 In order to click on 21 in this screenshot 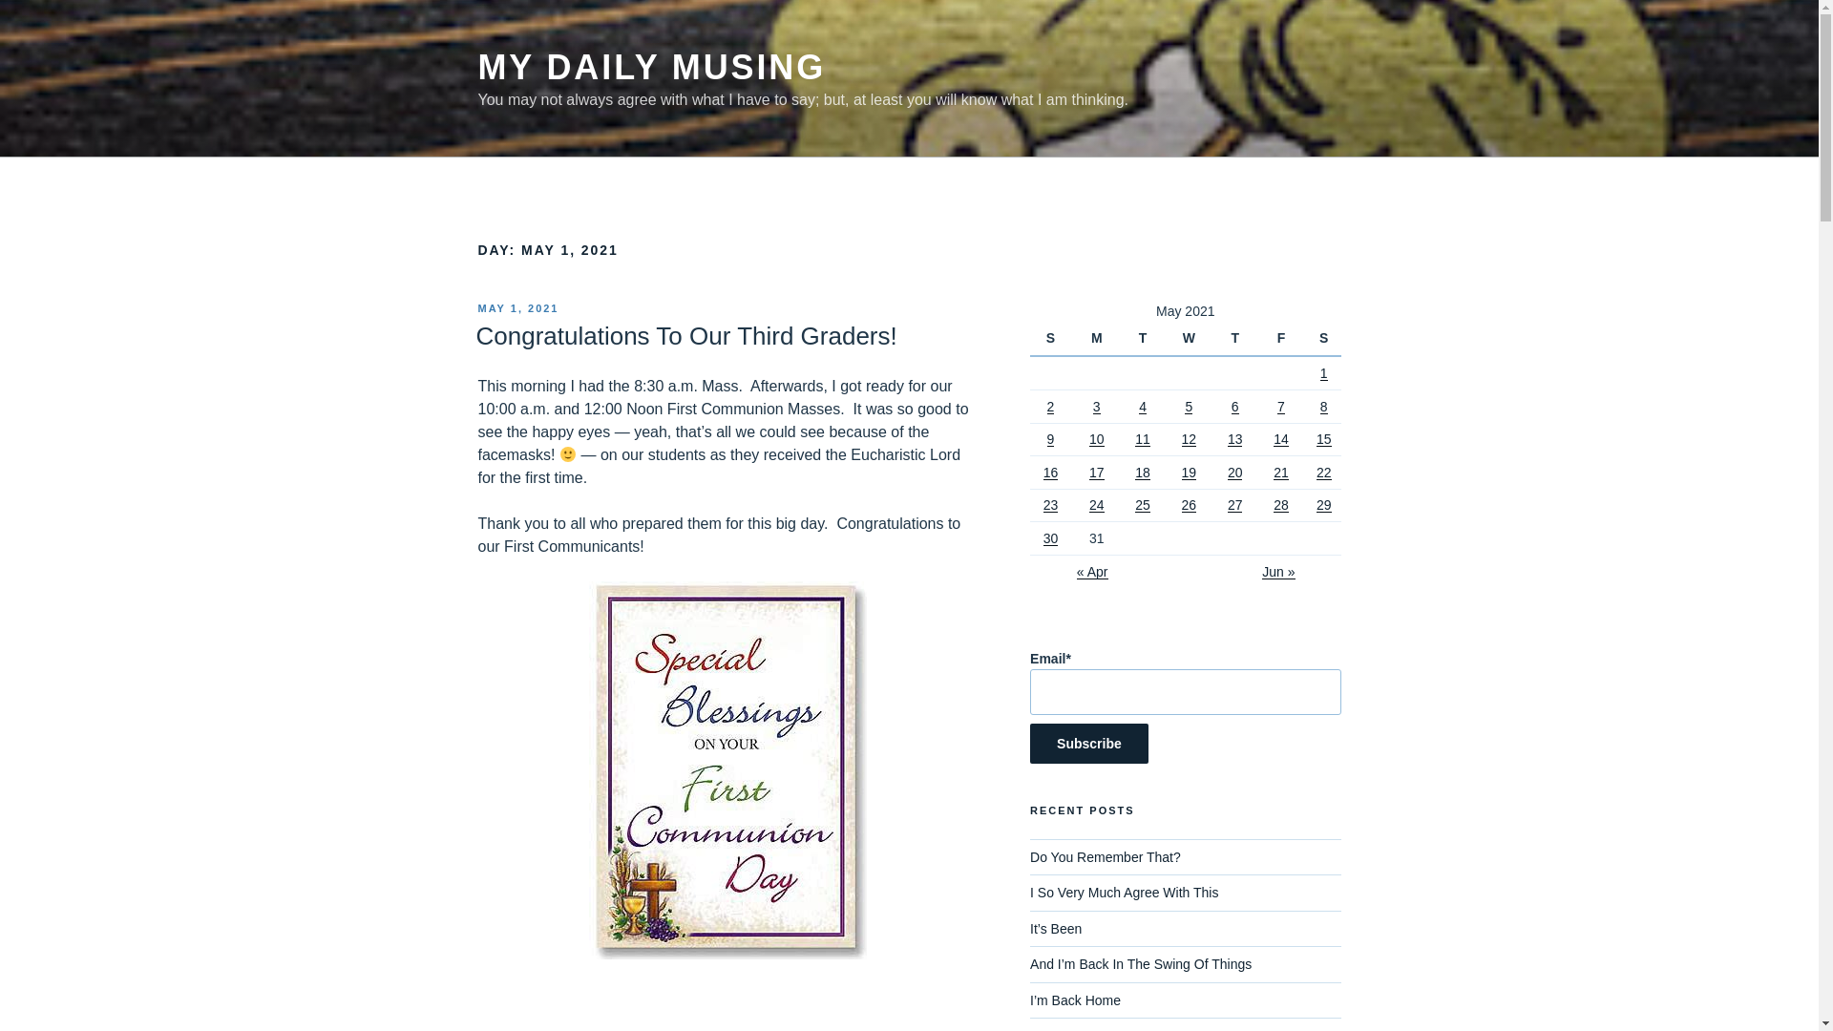, I will do `click(1281, 473)`.